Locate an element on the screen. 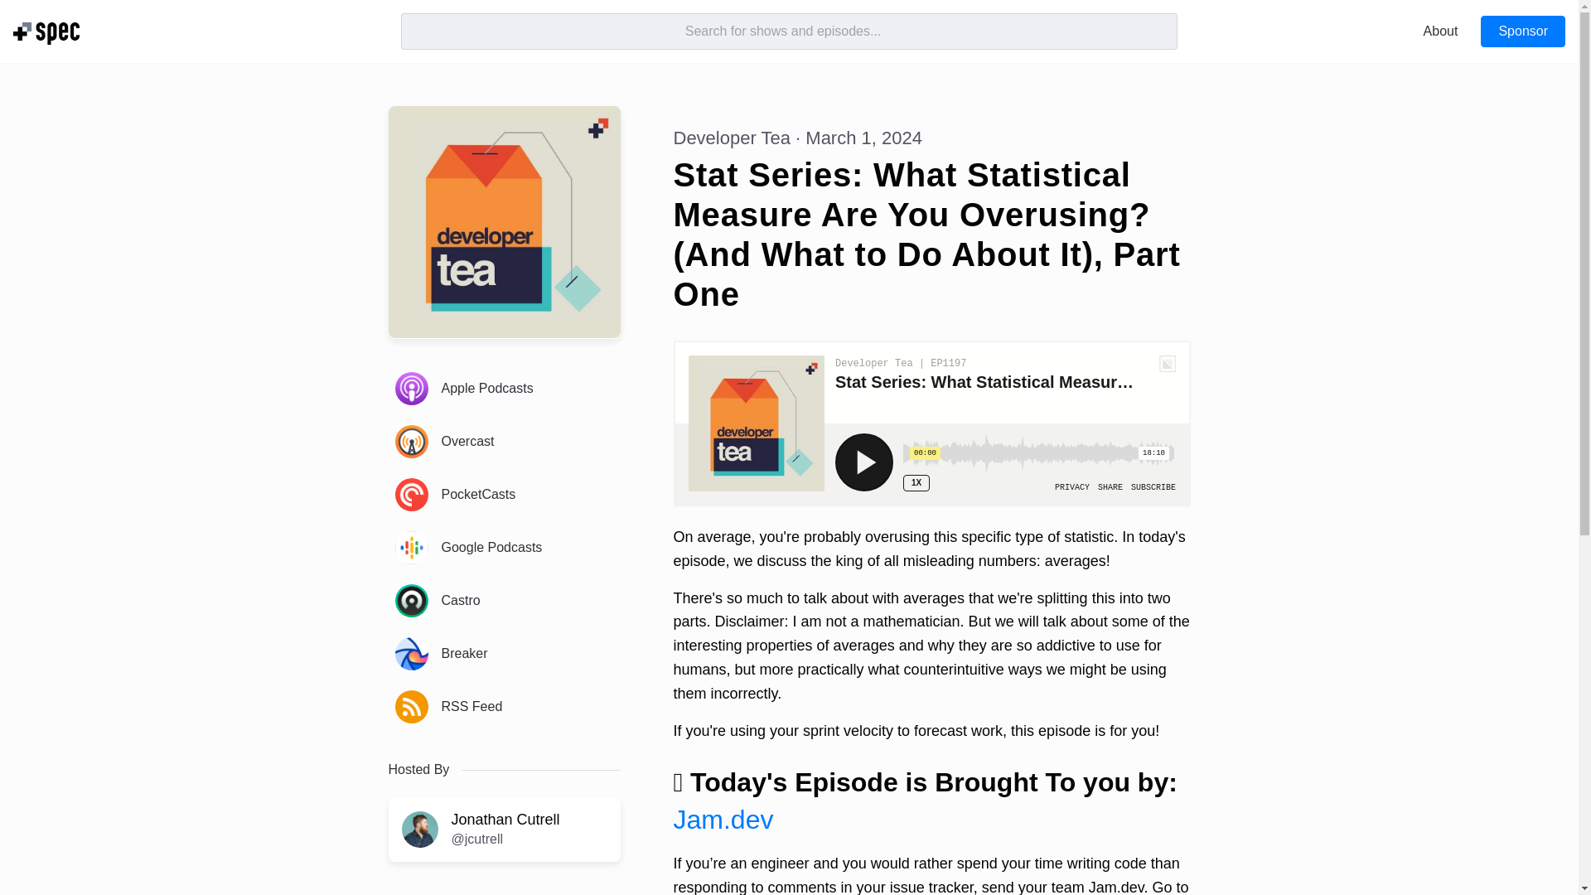  Google Podcasts is located at coordinates (504, 547).